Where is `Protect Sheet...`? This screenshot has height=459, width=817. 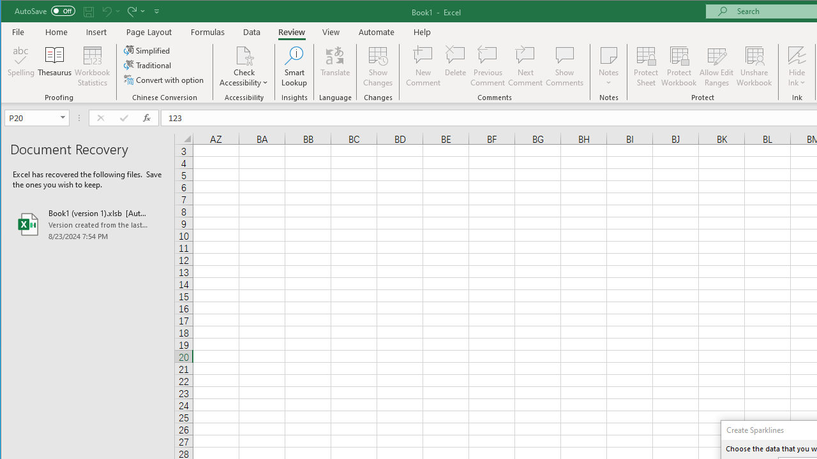 Protect Sheet... is located at coordinates (646, 66).